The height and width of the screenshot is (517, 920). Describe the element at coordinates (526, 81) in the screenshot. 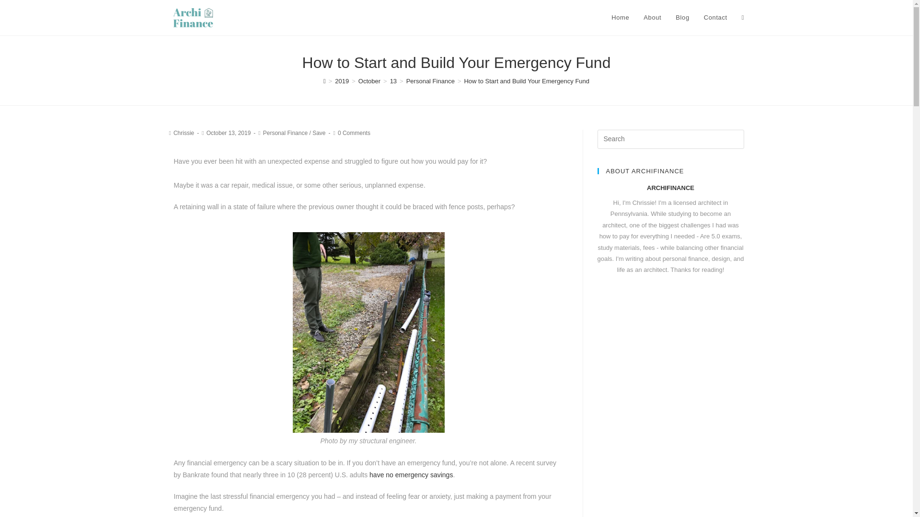

I see `How to Start and Build Your Emergency Fund` at that location.